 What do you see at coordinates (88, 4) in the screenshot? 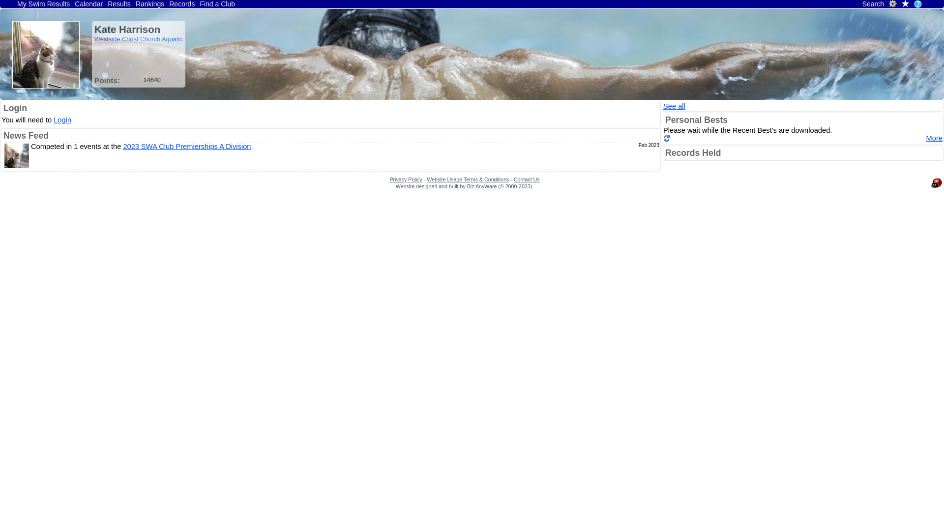
I see `Calendar` at bounding box center [88, 4].